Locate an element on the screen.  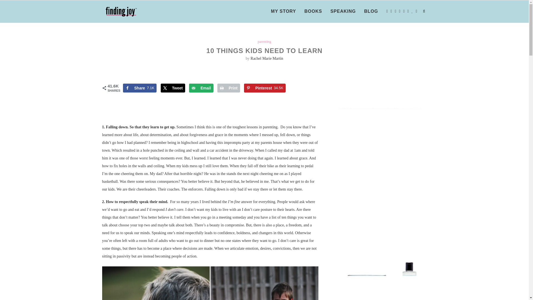
Print is located at coordinates (173, 88).